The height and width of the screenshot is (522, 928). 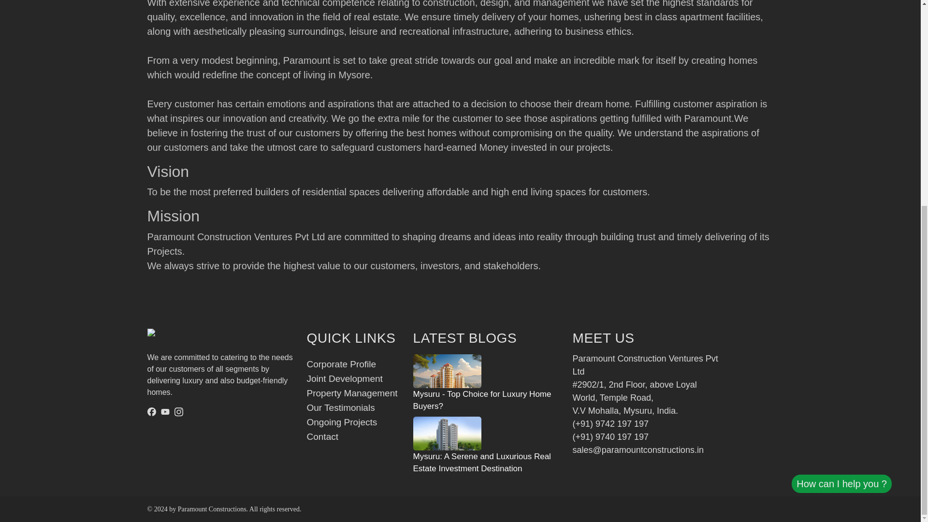 I want to click on Ongoing Projects, so click(x=341, y=422).